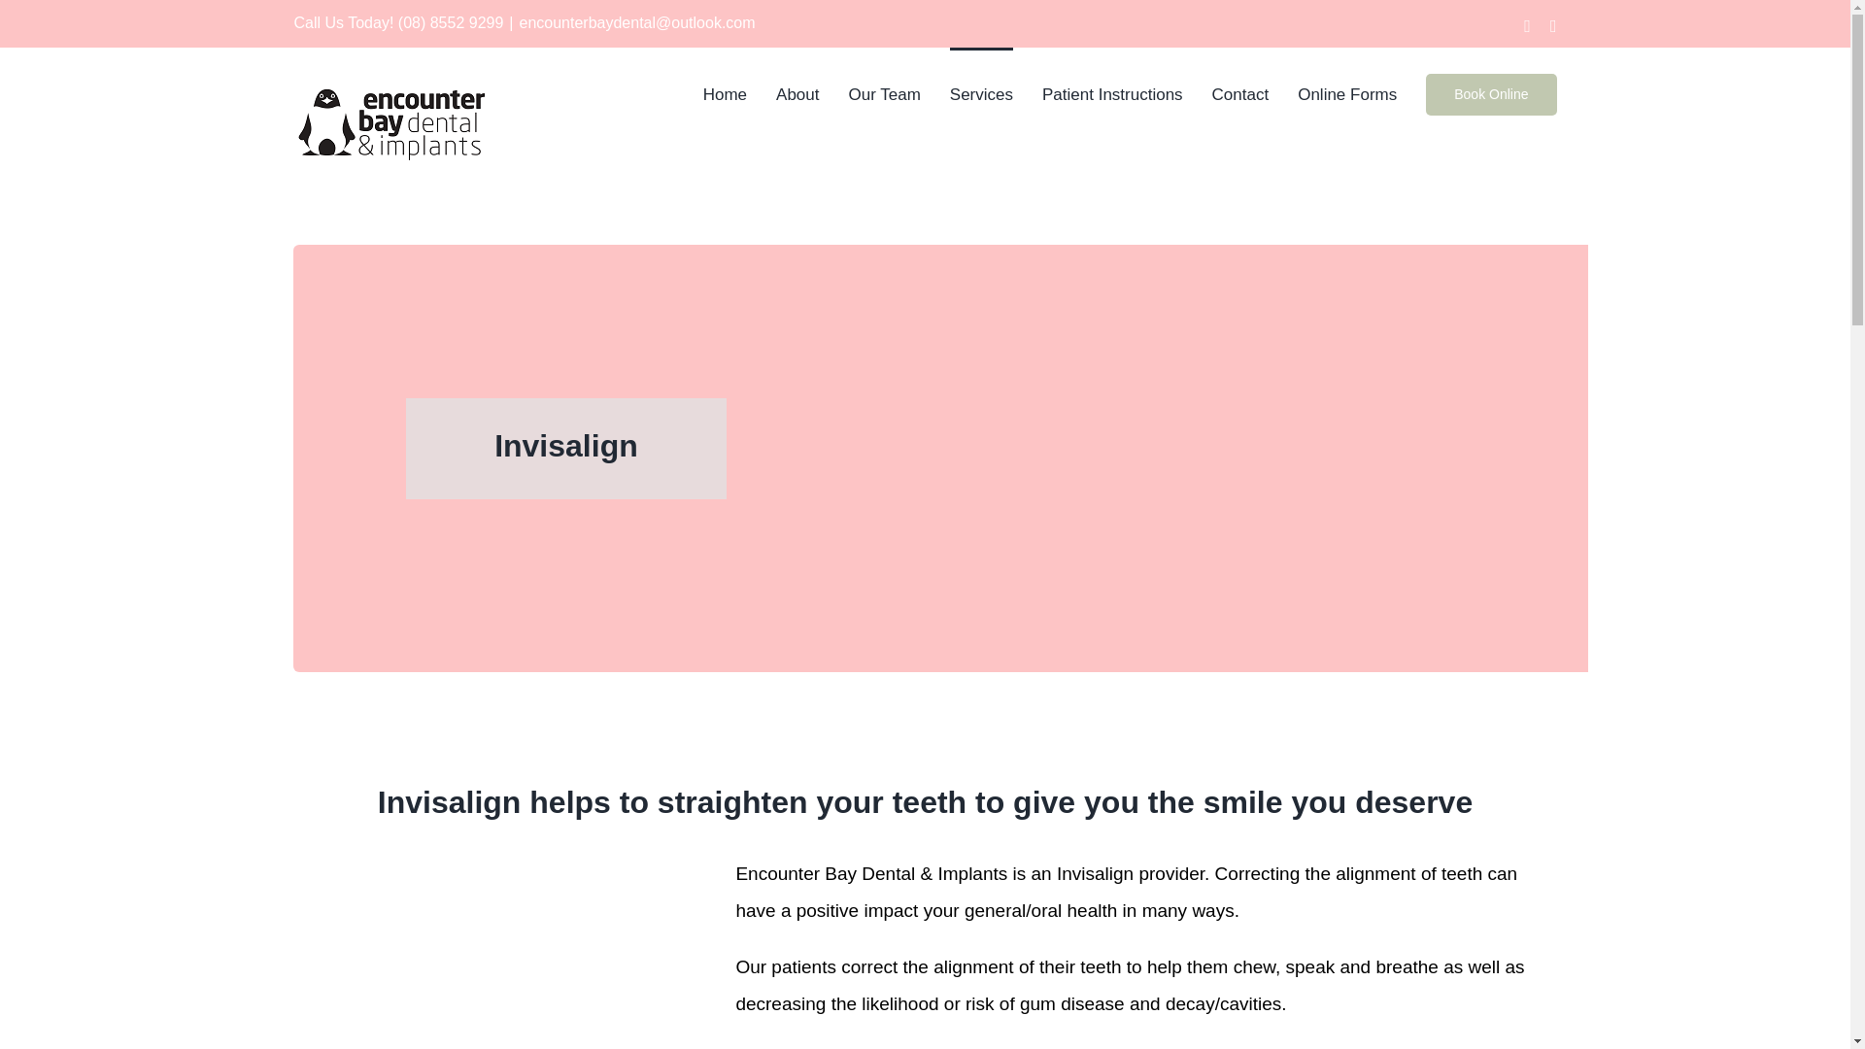 The image size is (1865, 1049). What do you see at coordinates (1490, 92) in the screenshot?
I see `Book Online` at bounding box center [1490, 92].